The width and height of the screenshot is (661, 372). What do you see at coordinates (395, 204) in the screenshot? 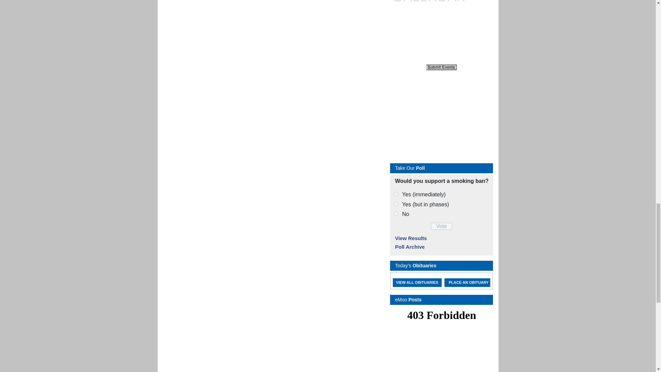
I see `355` at bounding box center [395, 204].